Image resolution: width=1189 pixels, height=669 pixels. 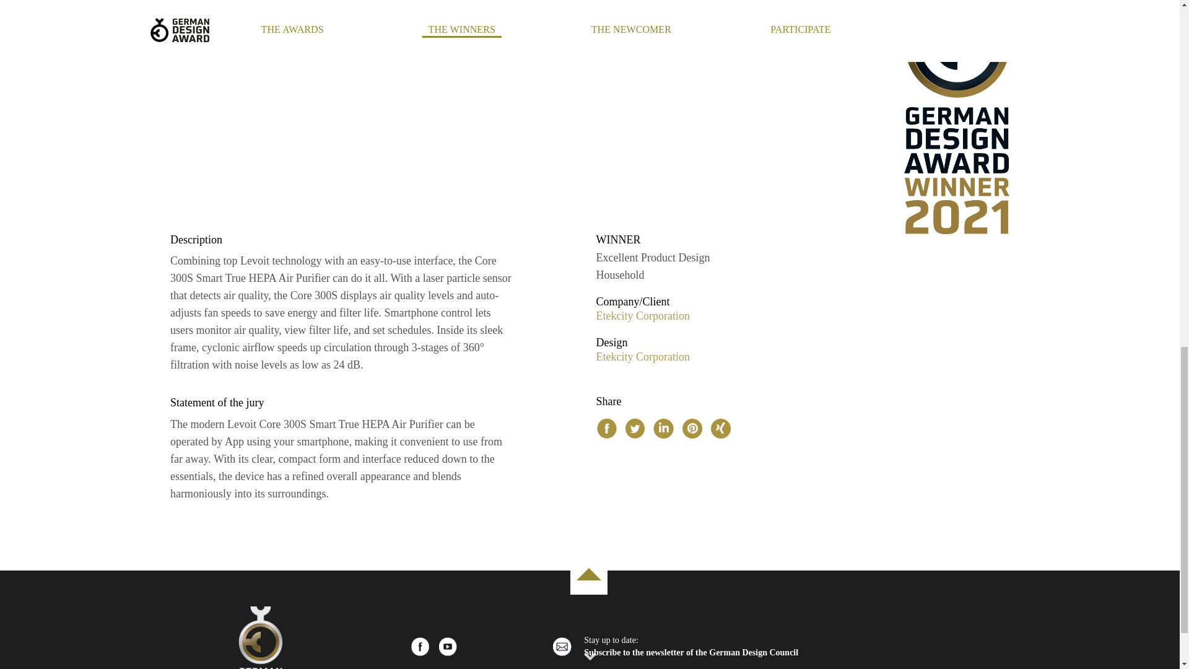 What do you see at coordinates (664, 428) in the screenshot?
I see `Share on LinkedIn` at bounding box center [664, 428].